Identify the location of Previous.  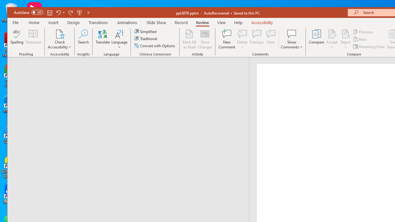
(363, 32).